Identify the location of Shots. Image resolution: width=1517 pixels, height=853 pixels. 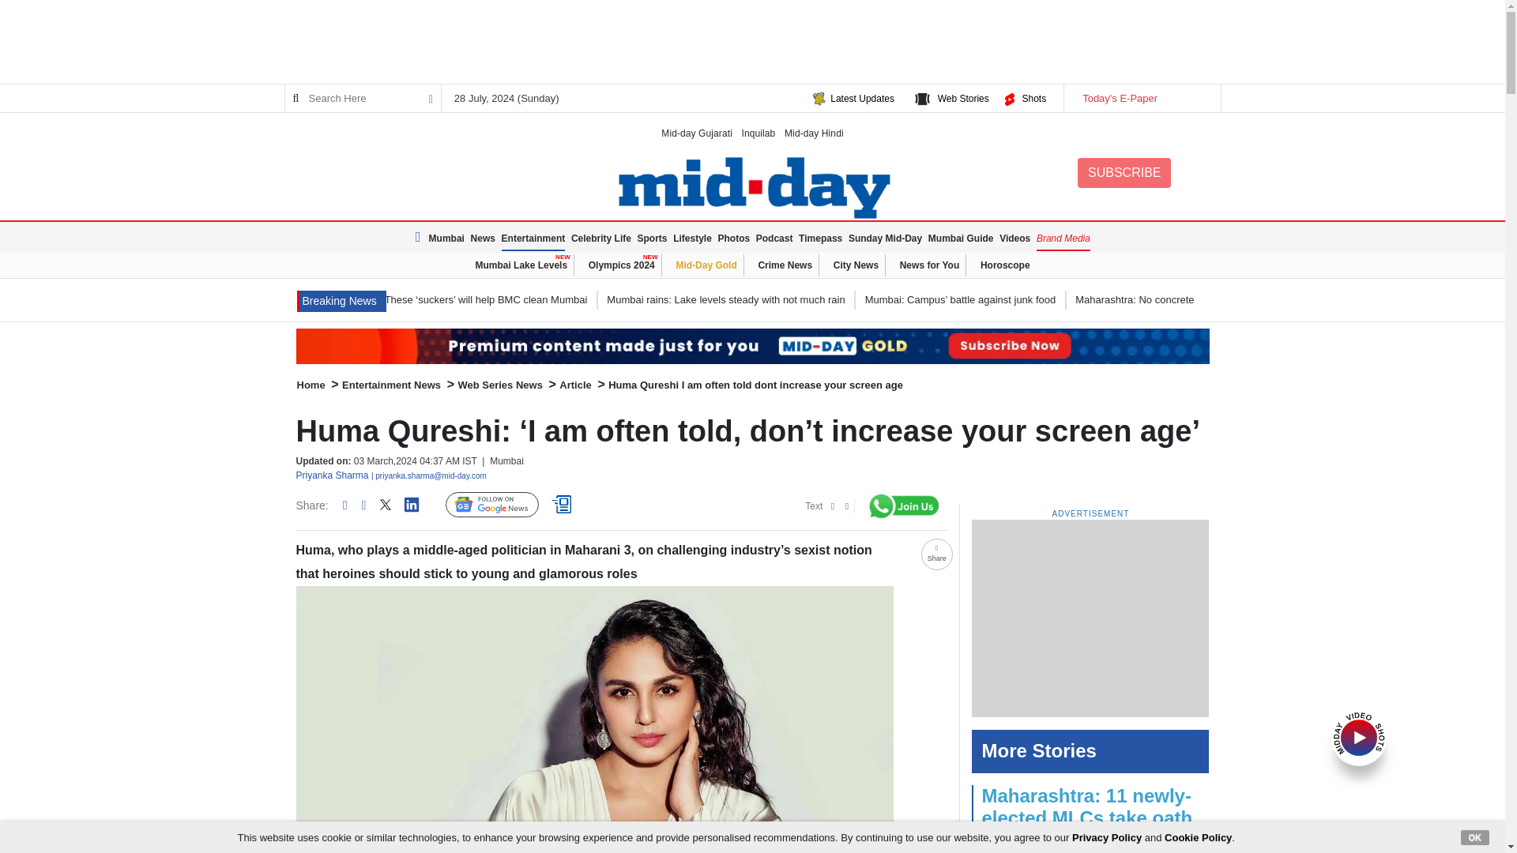
(1033, 98).